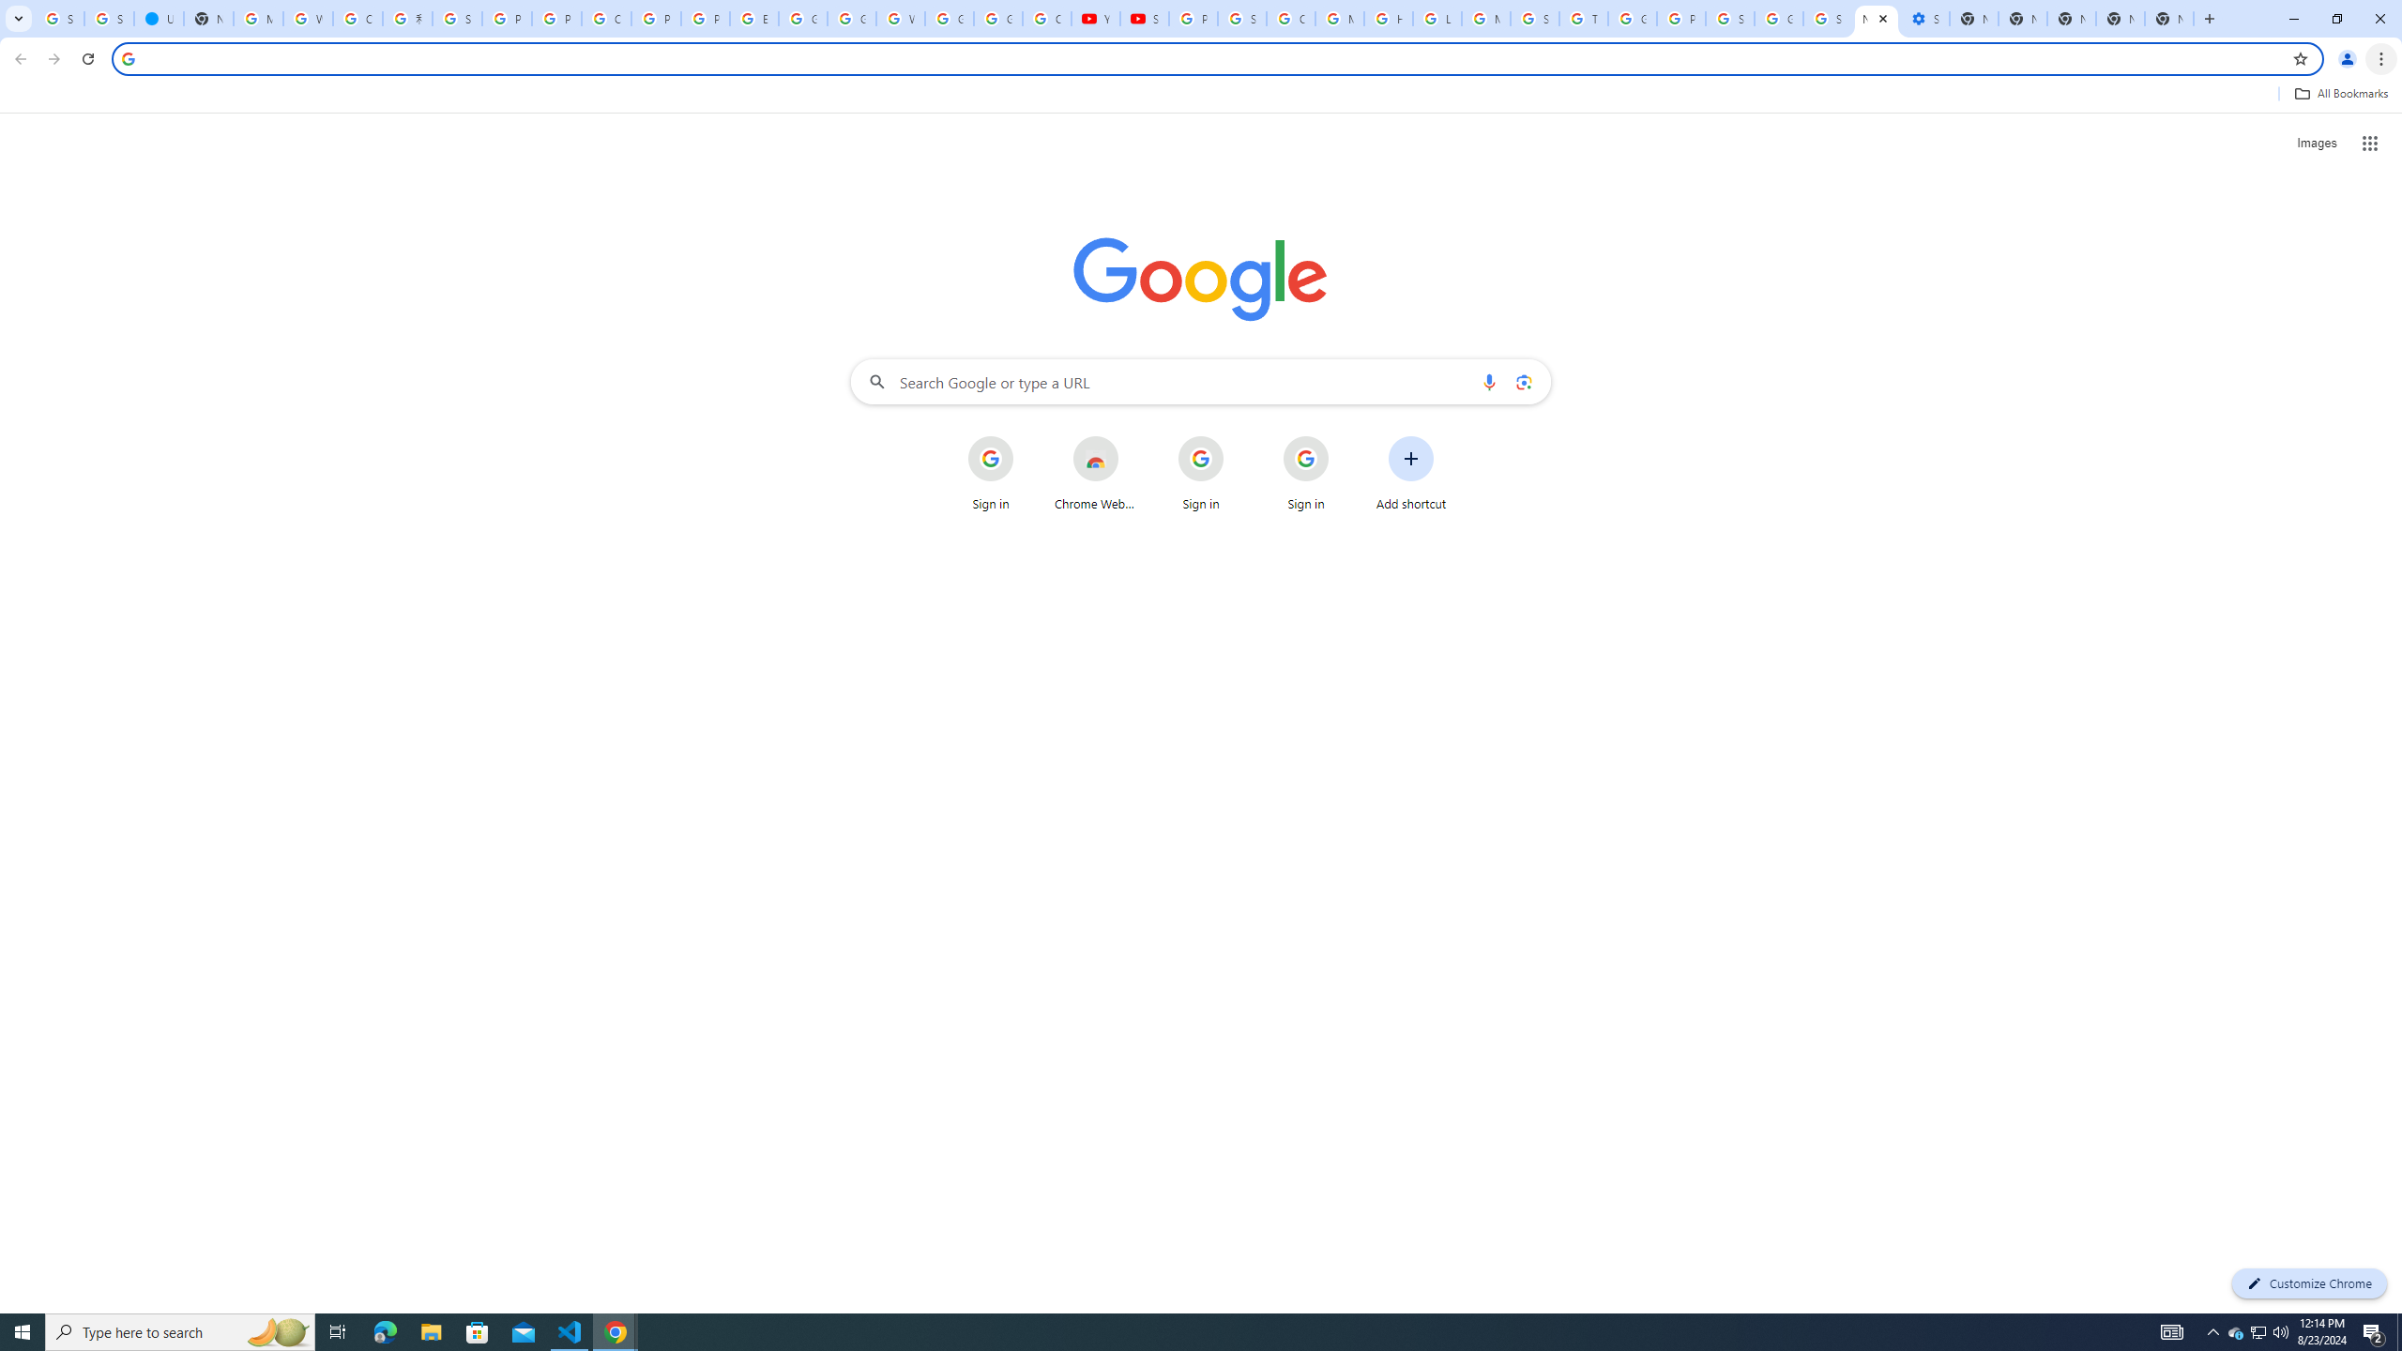 This screenshot has width=2402, height=1351. I want to click on New Tab, so click(2119, 19).